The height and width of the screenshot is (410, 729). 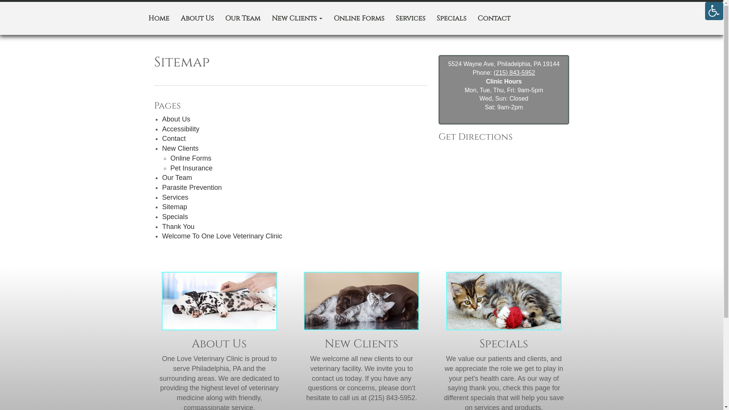 What do you see at coordinates (243, 19) in the screenshot?
I see `Our Team` at bounding box center [243, 19].